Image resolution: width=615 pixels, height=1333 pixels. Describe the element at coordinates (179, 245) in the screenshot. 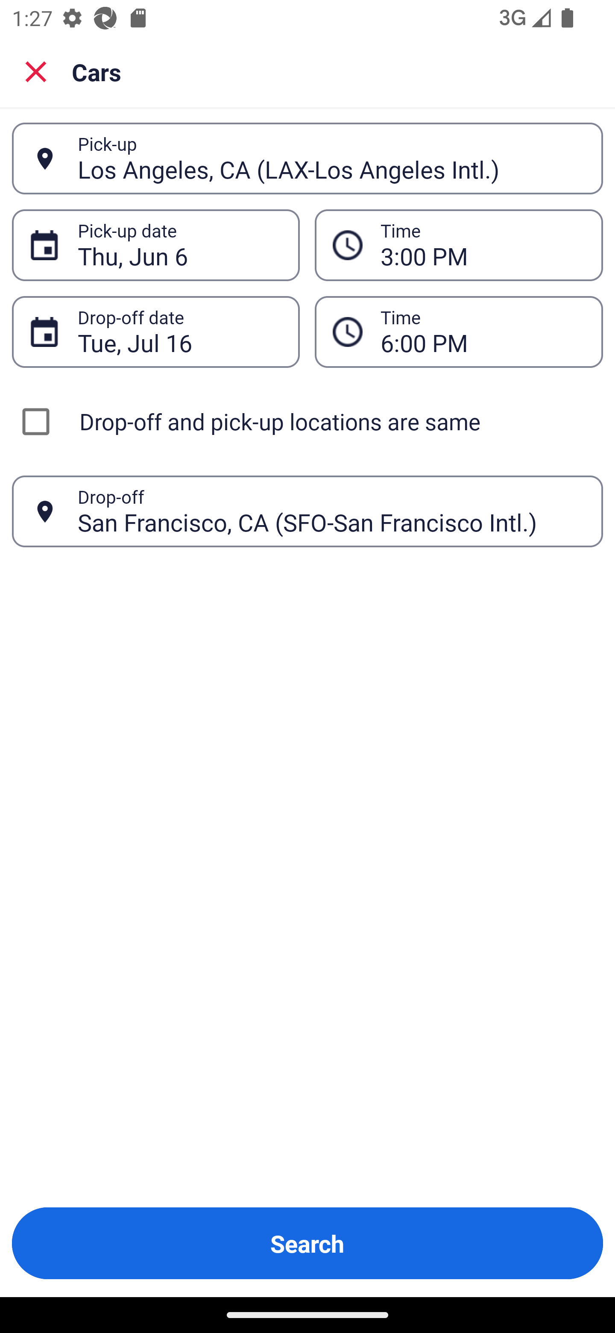

I see `Thu, Jun 6` at that location.